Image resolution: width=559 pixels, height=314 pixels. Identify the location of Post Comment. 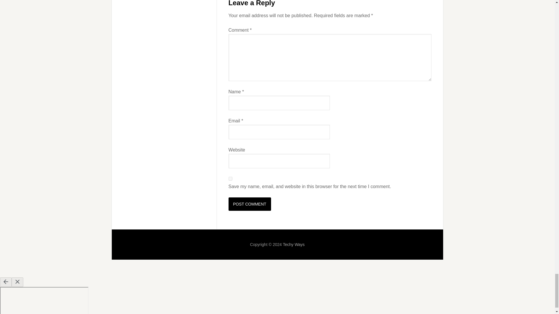
(249, 204).